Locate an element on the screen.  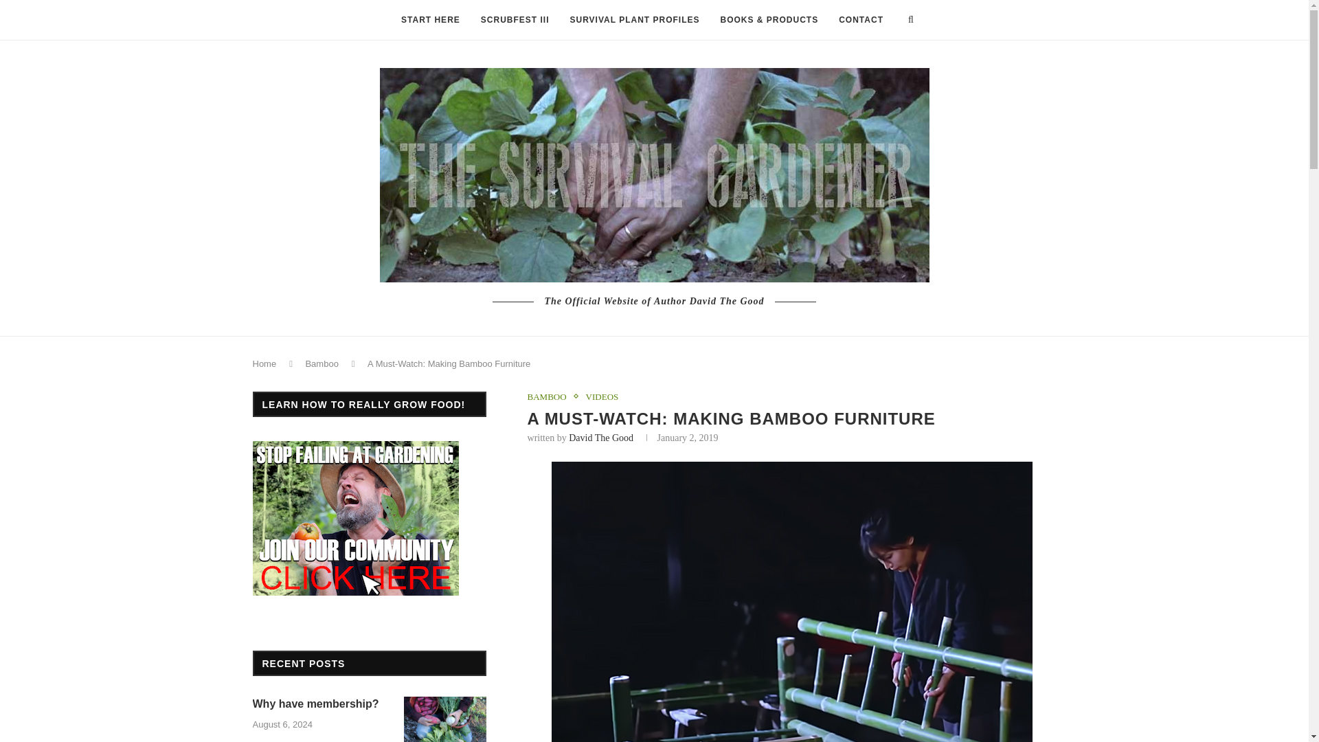
SCRUBFEST III is located at coordinates (515, 21).